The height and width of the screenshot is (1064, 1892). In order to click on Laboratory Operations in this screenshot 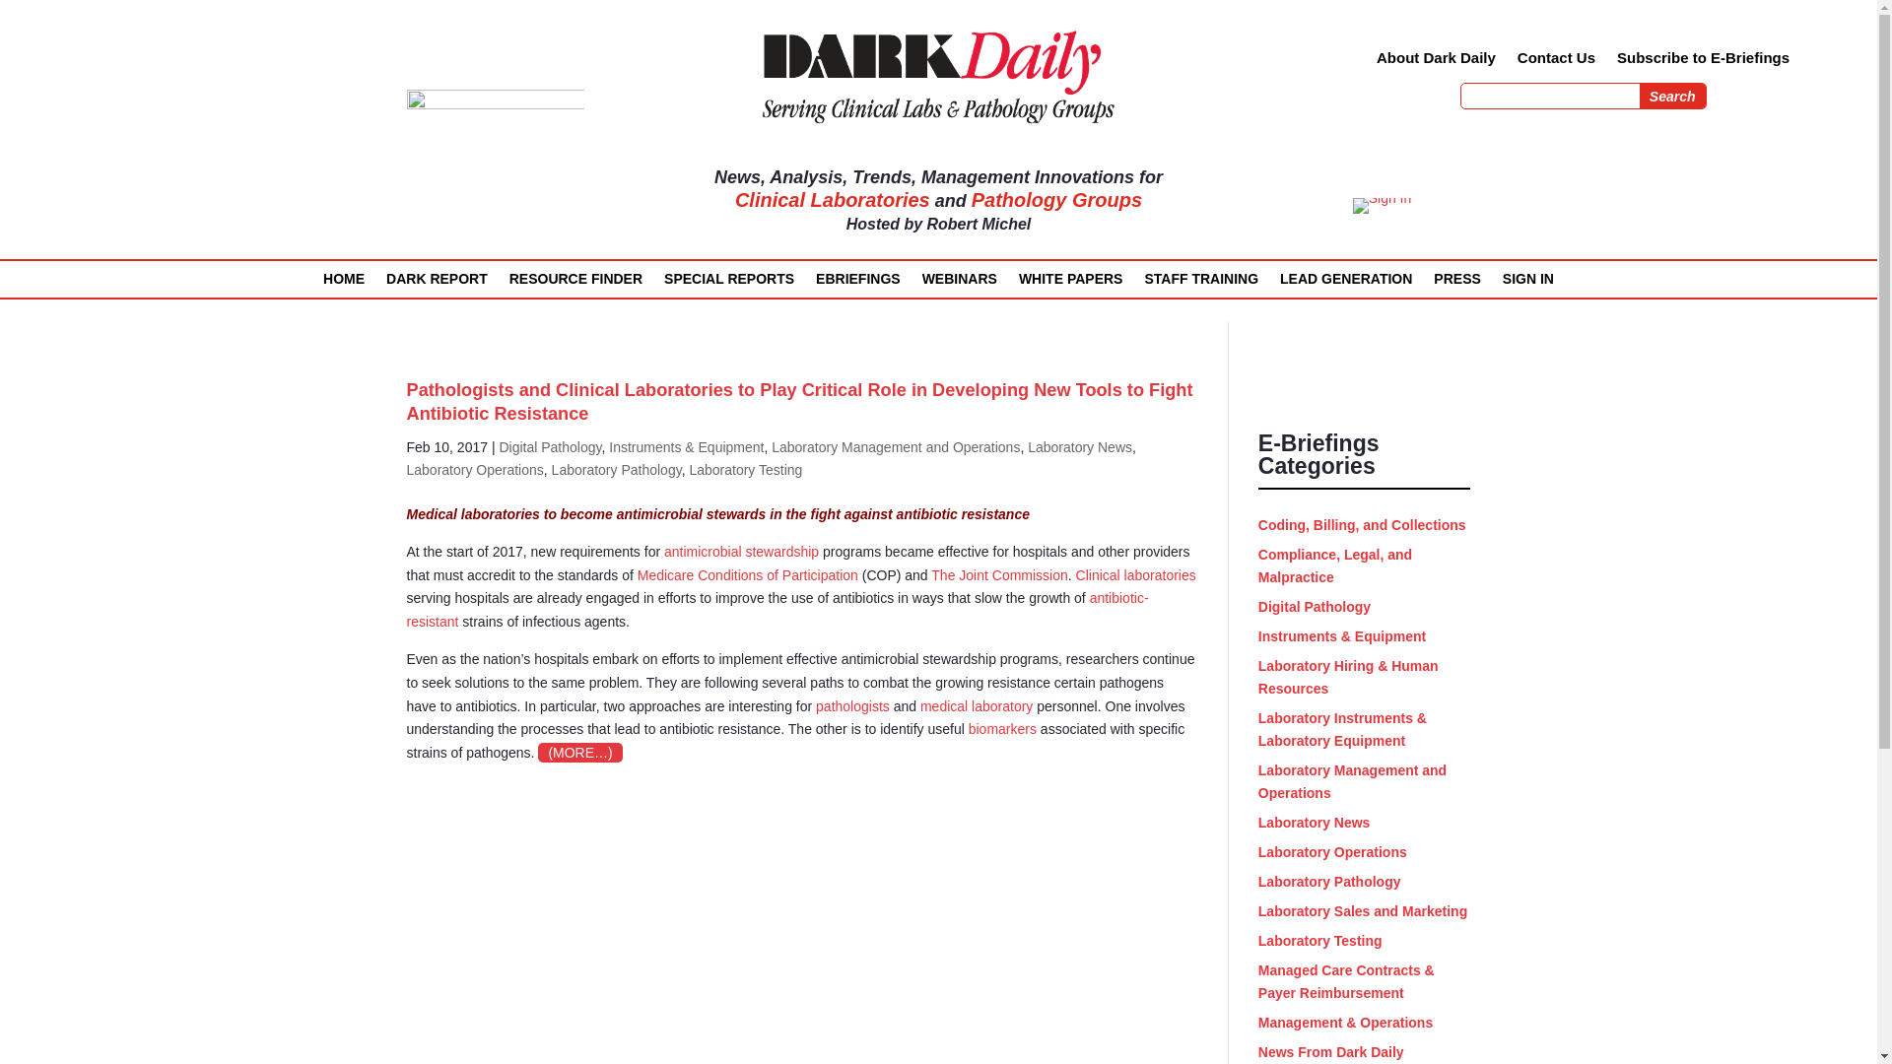, I will do `click(475, 469)`.